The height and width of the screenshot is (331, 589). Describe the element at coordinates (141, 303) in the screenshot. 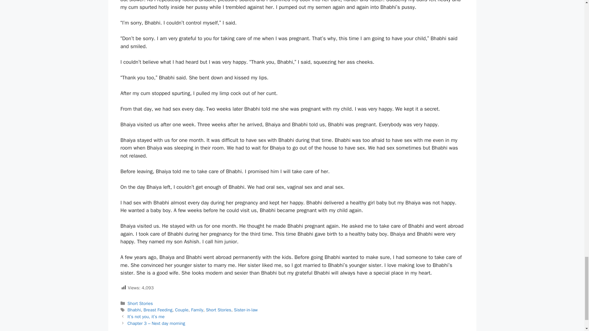

I see `Short Stories` at that location.